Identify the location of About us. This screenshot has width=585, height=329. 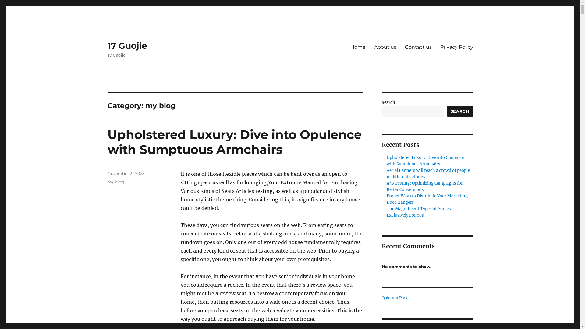
(385, 47).